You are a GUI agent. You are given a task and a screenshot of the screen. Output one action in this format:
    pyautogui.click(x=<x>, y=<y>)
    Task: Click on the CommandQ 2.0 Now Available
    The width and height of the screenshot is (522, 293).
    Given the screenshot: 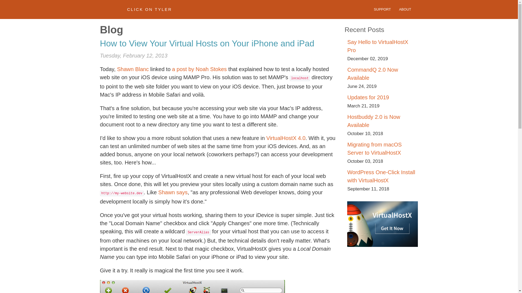 What is the action you would take?
    pyautogui.click(x=372, y=74)
    